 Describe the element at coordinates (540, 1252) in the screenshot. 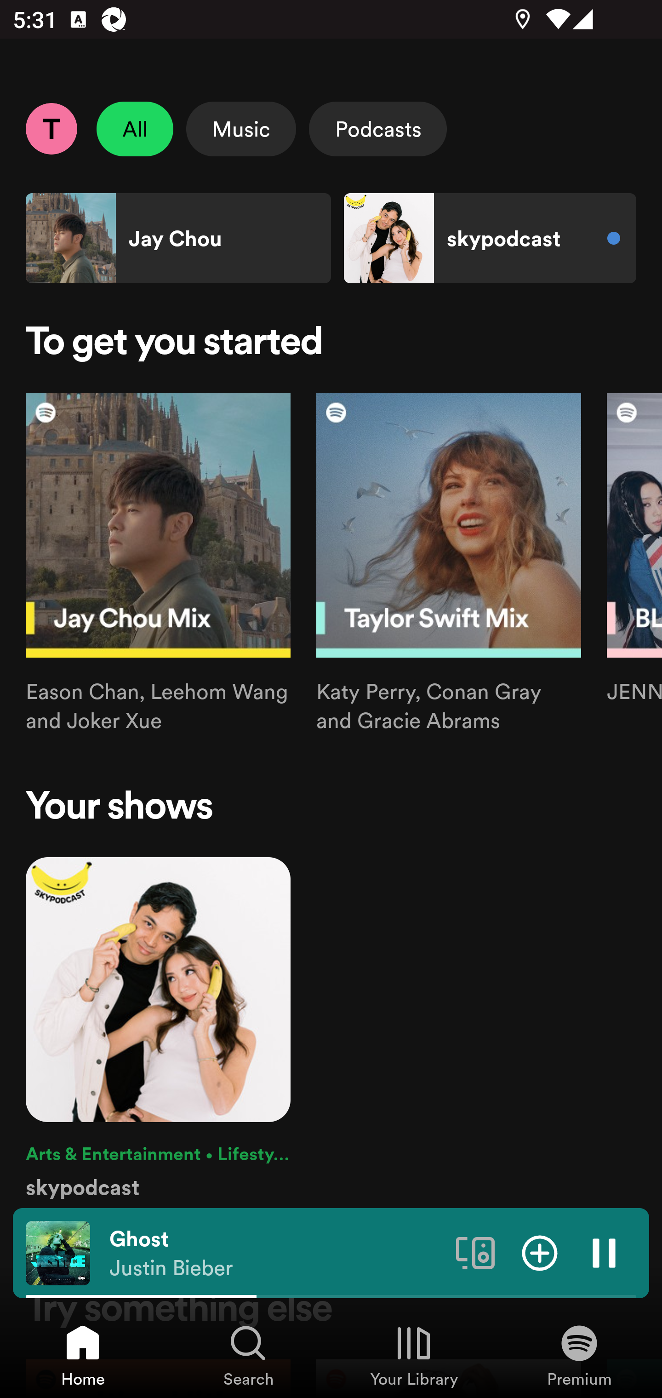

I see `Add item` at that location.